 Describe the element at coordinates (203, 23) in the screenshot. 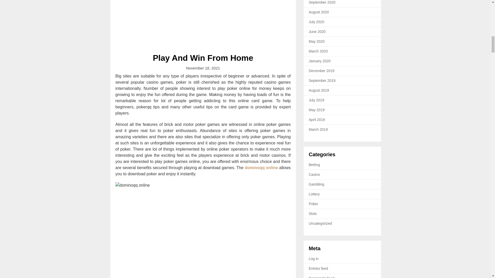

I see `Play And Win From Home` at that location.